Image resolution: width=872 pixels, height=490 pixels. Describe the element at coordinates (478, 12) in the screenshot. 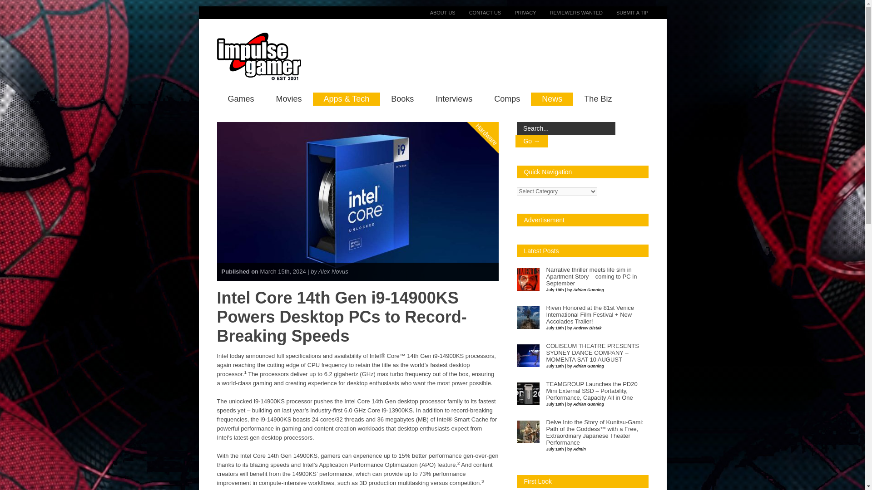

I see `CONTACT US` at that location.